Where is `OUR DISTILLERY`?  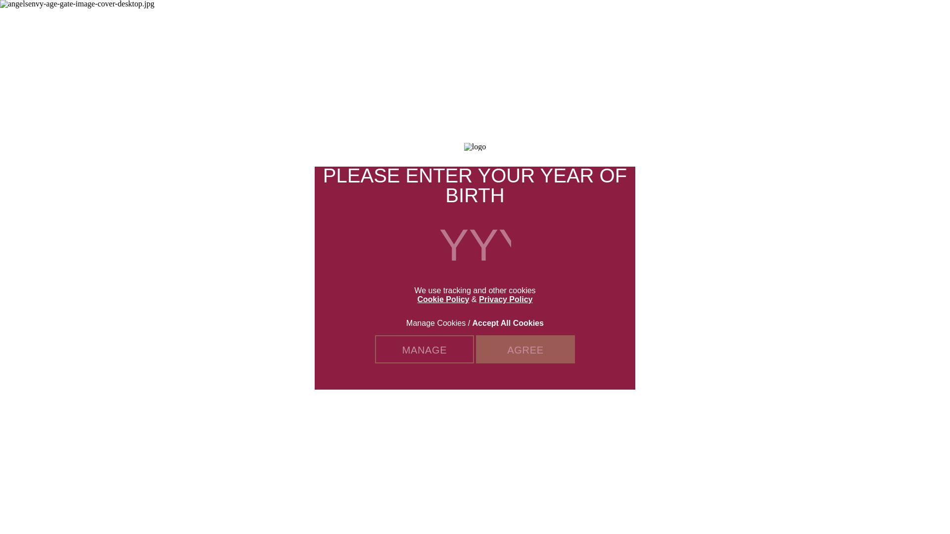
OUR DISTILLERY is located at coordinates (447, 20).